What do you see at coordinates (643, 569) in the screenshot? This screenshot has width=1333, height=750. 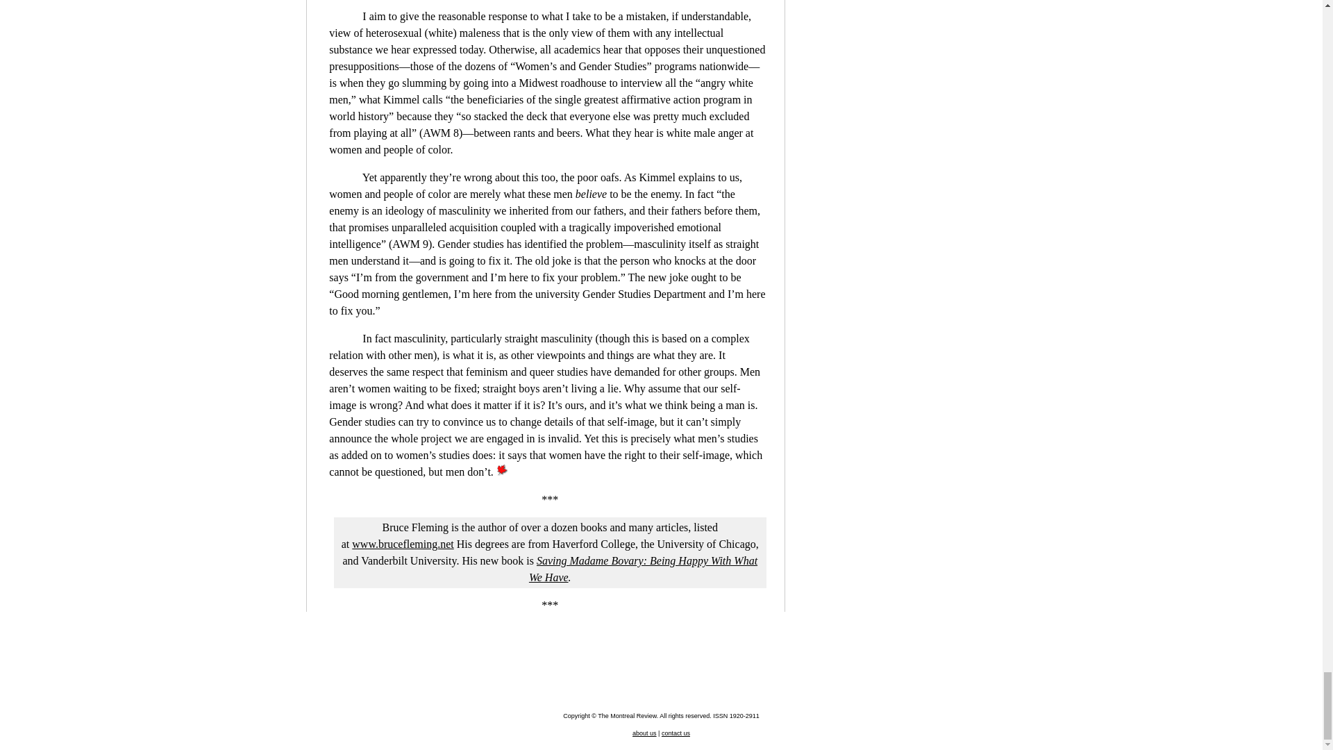 I see `Saving Madame Bovary: Being Happy With What We Have` at bounding box center [643, 569].